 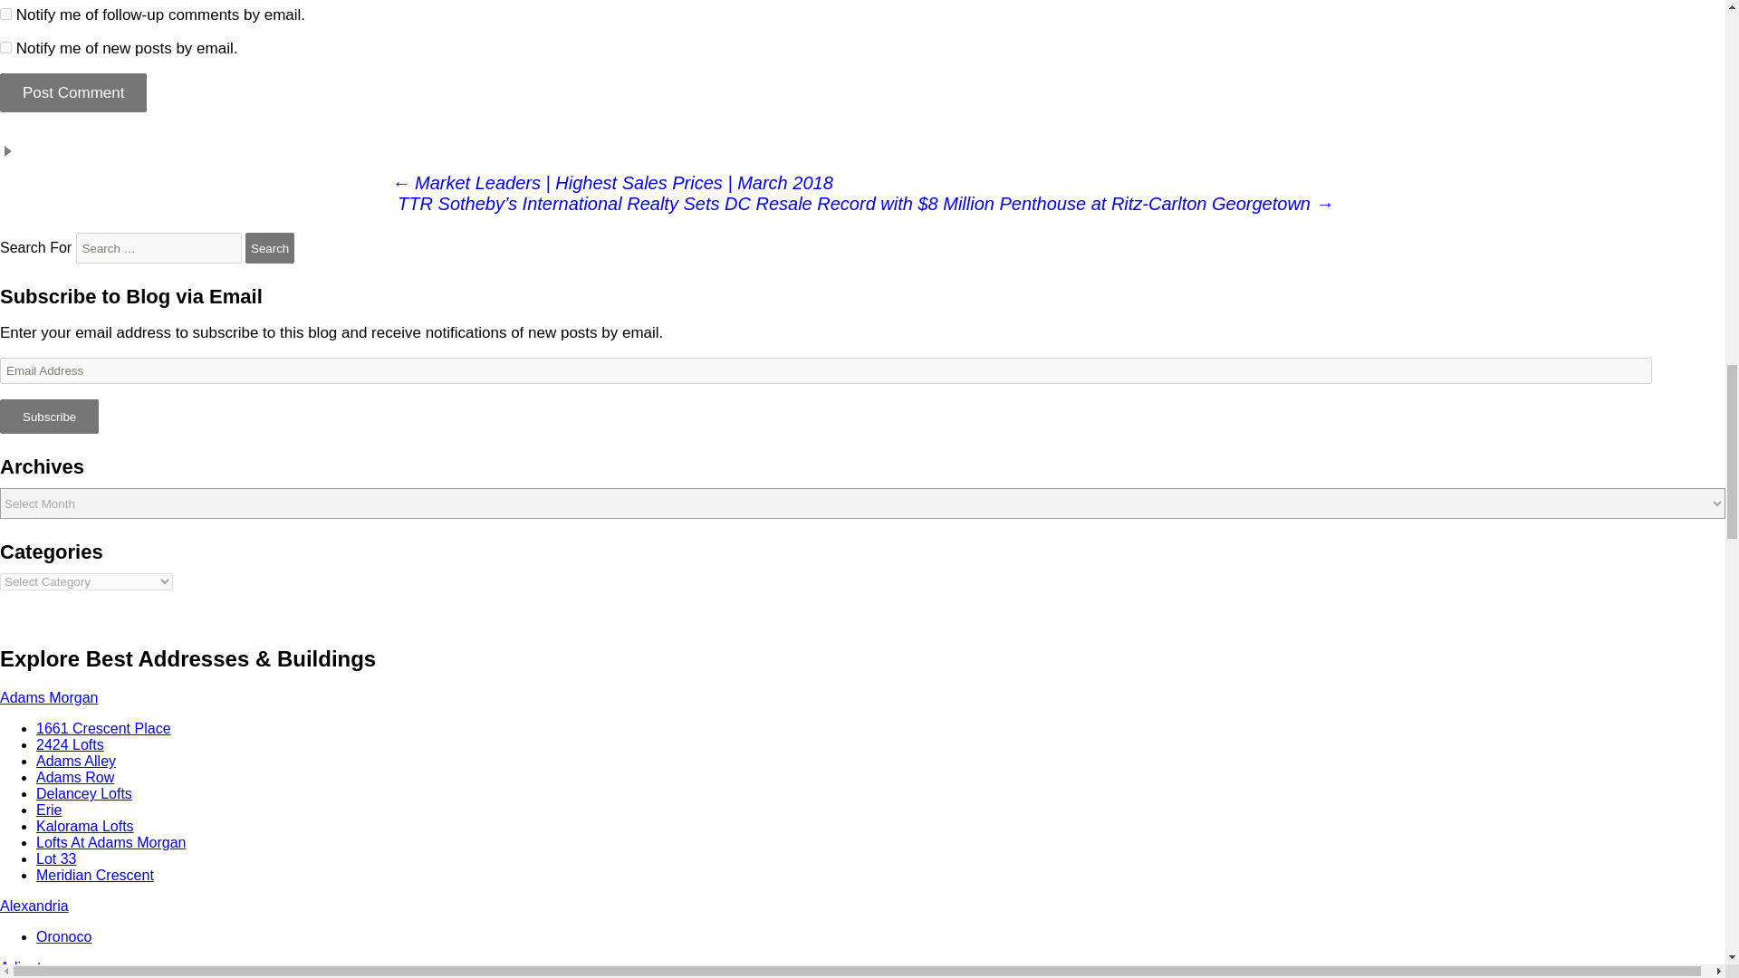 What do you see at coordinates (5, 47) in the screenshot?
I see `subscribe` at bounding box center [5, 47].